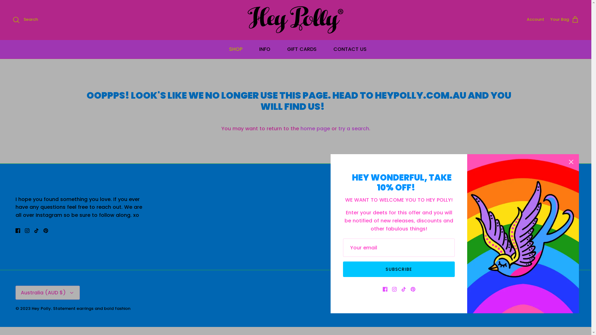 This screenshot has height=335, width=596. What do you see at coordinates (25, 20) in the screenshot?
I see `Search` at bounding box center [25, 20].